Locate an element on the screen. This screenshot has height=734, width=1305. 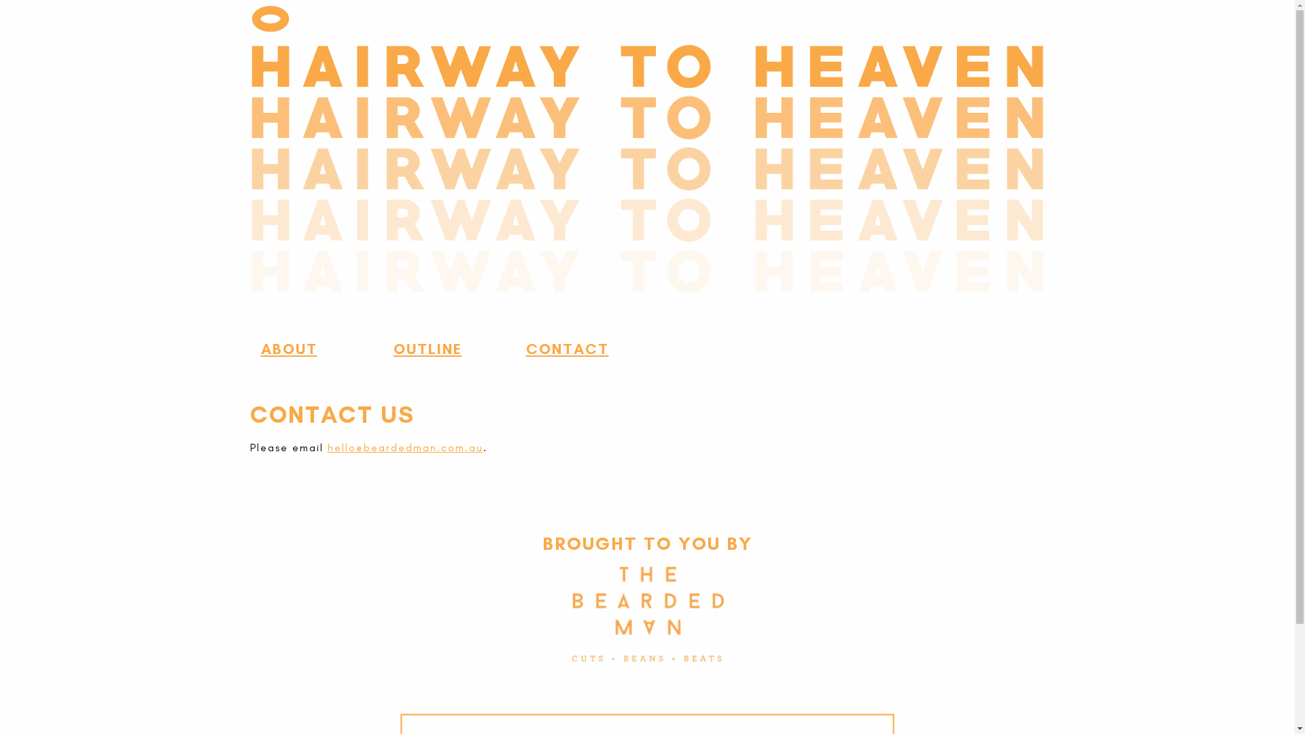
OUTLINE is located at coordinates (449, 349).